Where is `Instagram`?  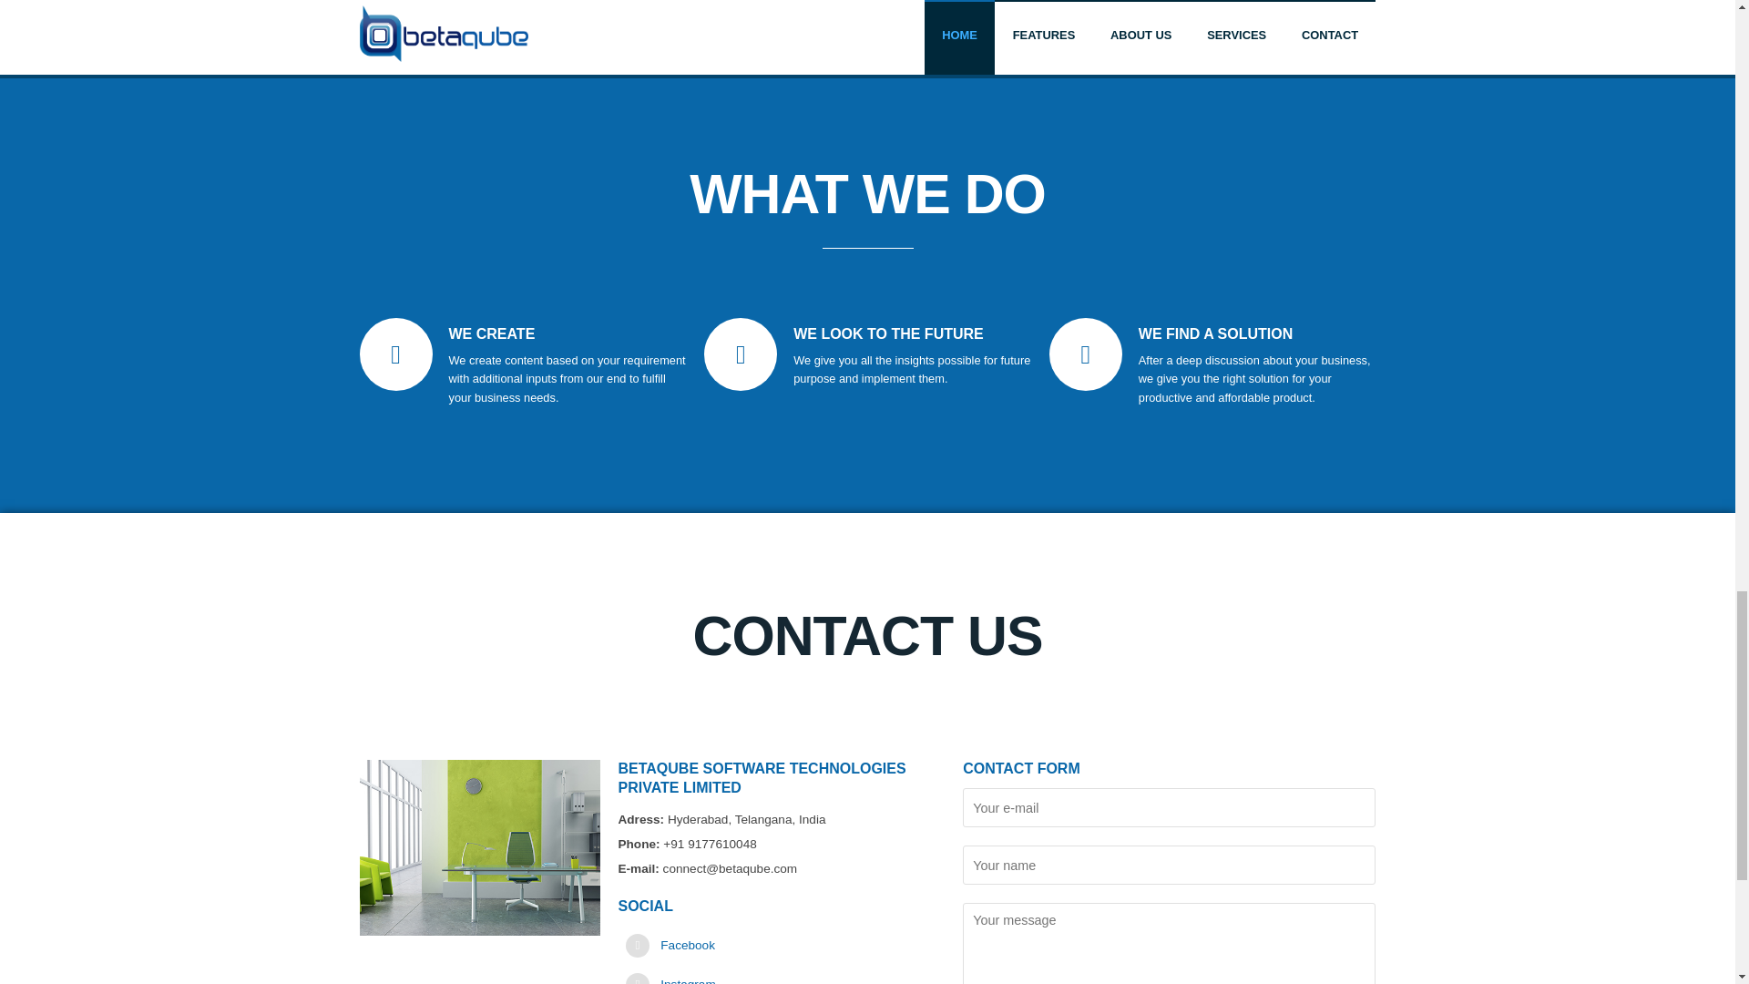 Instagram is located at coordinates (688, 980).